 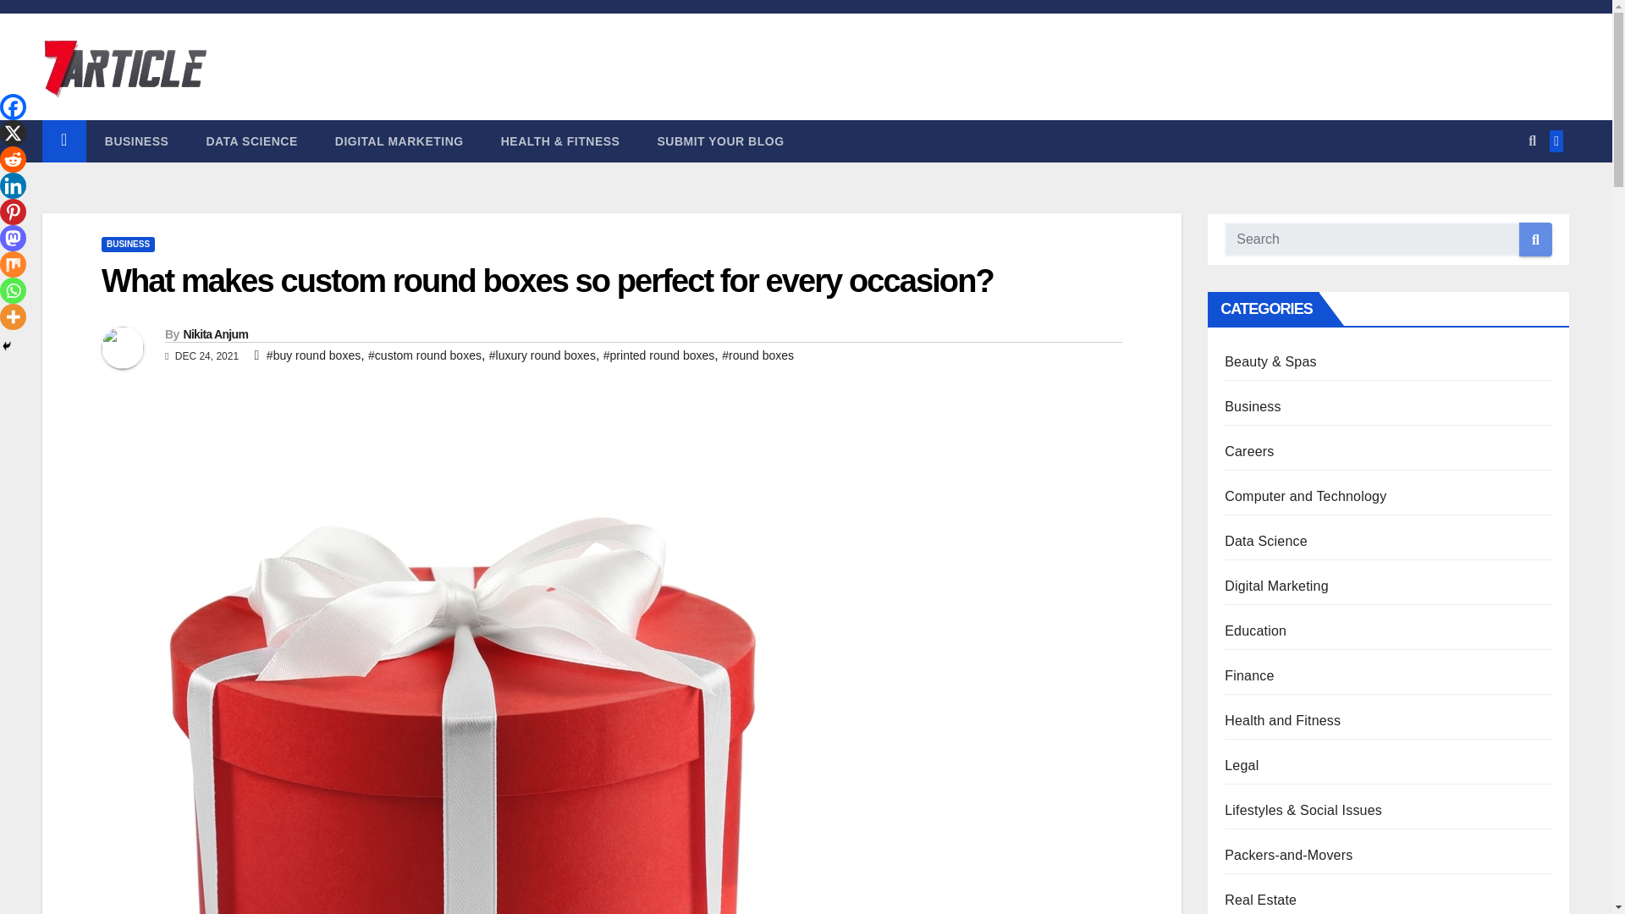 I want to click on Submit Your Blog, so click(x=720, y=140).